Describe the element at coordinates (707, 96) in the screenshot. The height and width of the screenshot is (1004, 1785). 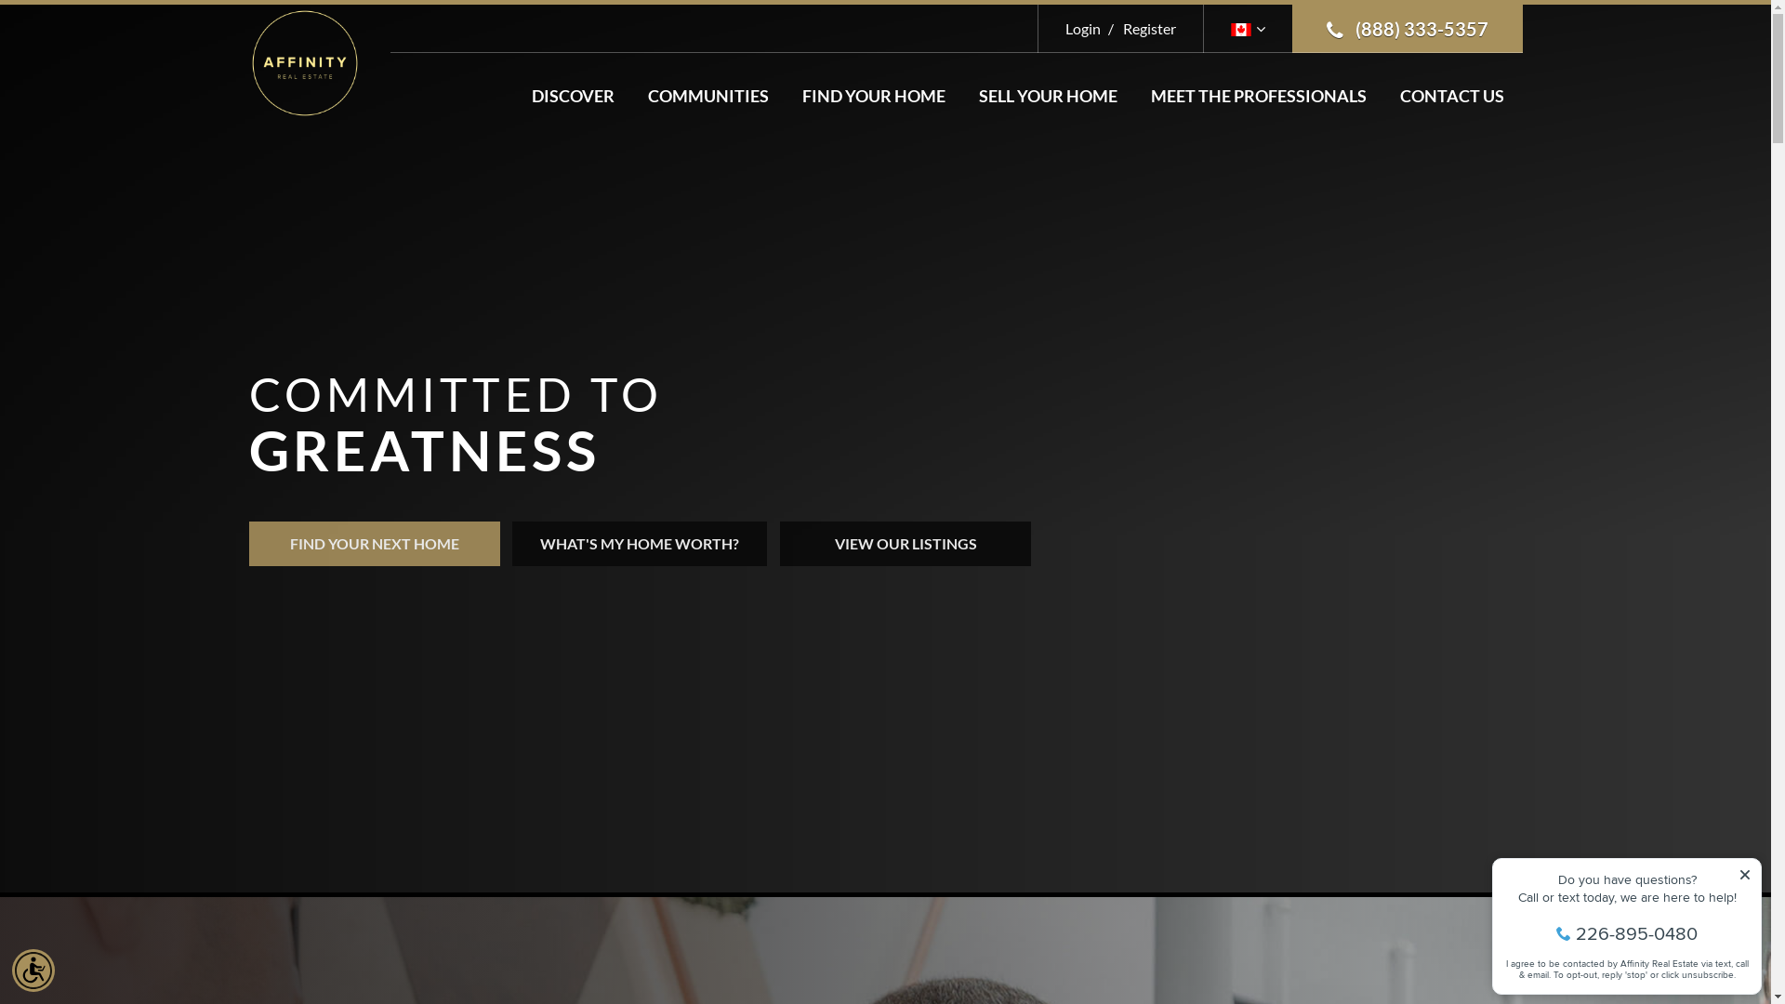
I see `COMMUNITIES` at that location.